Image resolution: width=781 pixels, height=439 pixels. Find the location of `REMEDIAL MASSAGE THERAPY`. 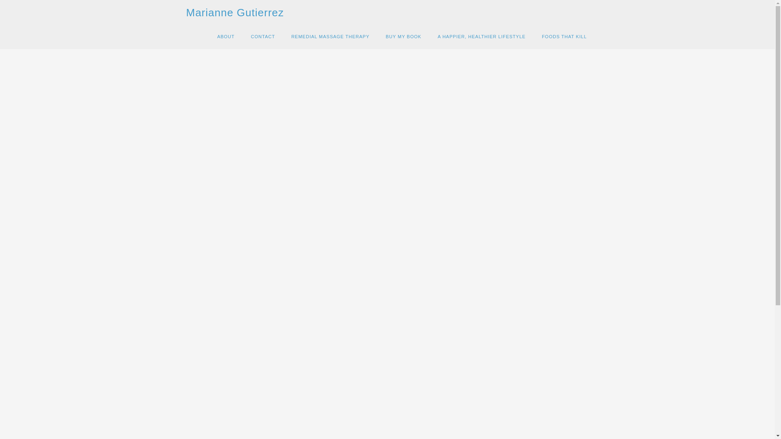

REMEDIAL MASSAGE THERAPY is located at coordinates (330, 37).